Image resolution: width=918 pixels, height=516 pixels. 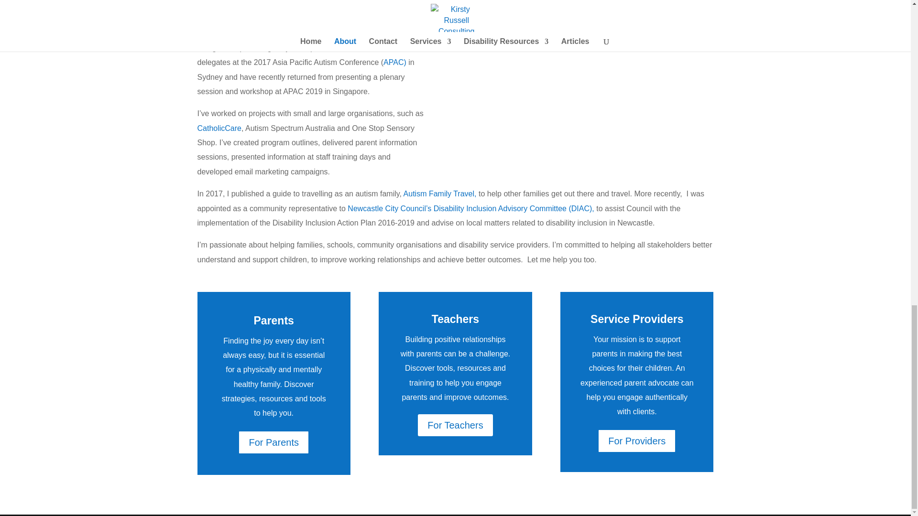 What do you see at coordinates (455, 425) in the screenshot?
I see `For Teachers` at bounding box center [455, 425].